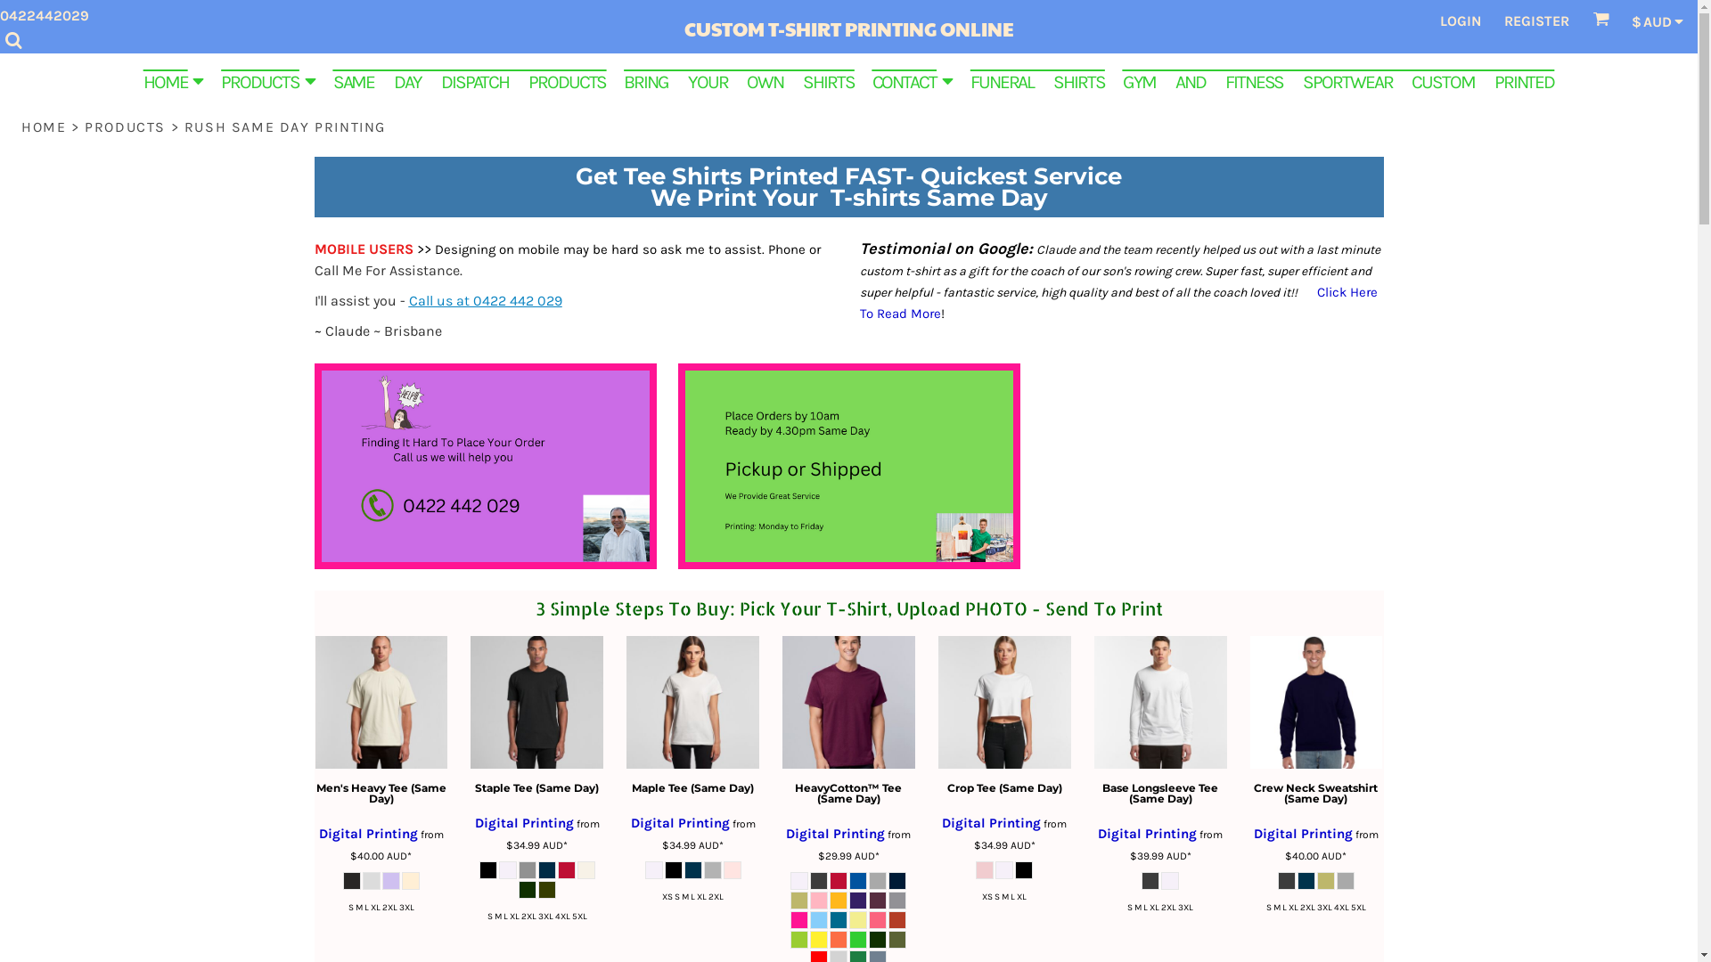 Image resolution: width=1711 pixels, height=962 pixels. Describe the element at coordinates (485, 301) in the screenshot. I see `Call us at 0422 442 029` at that location.